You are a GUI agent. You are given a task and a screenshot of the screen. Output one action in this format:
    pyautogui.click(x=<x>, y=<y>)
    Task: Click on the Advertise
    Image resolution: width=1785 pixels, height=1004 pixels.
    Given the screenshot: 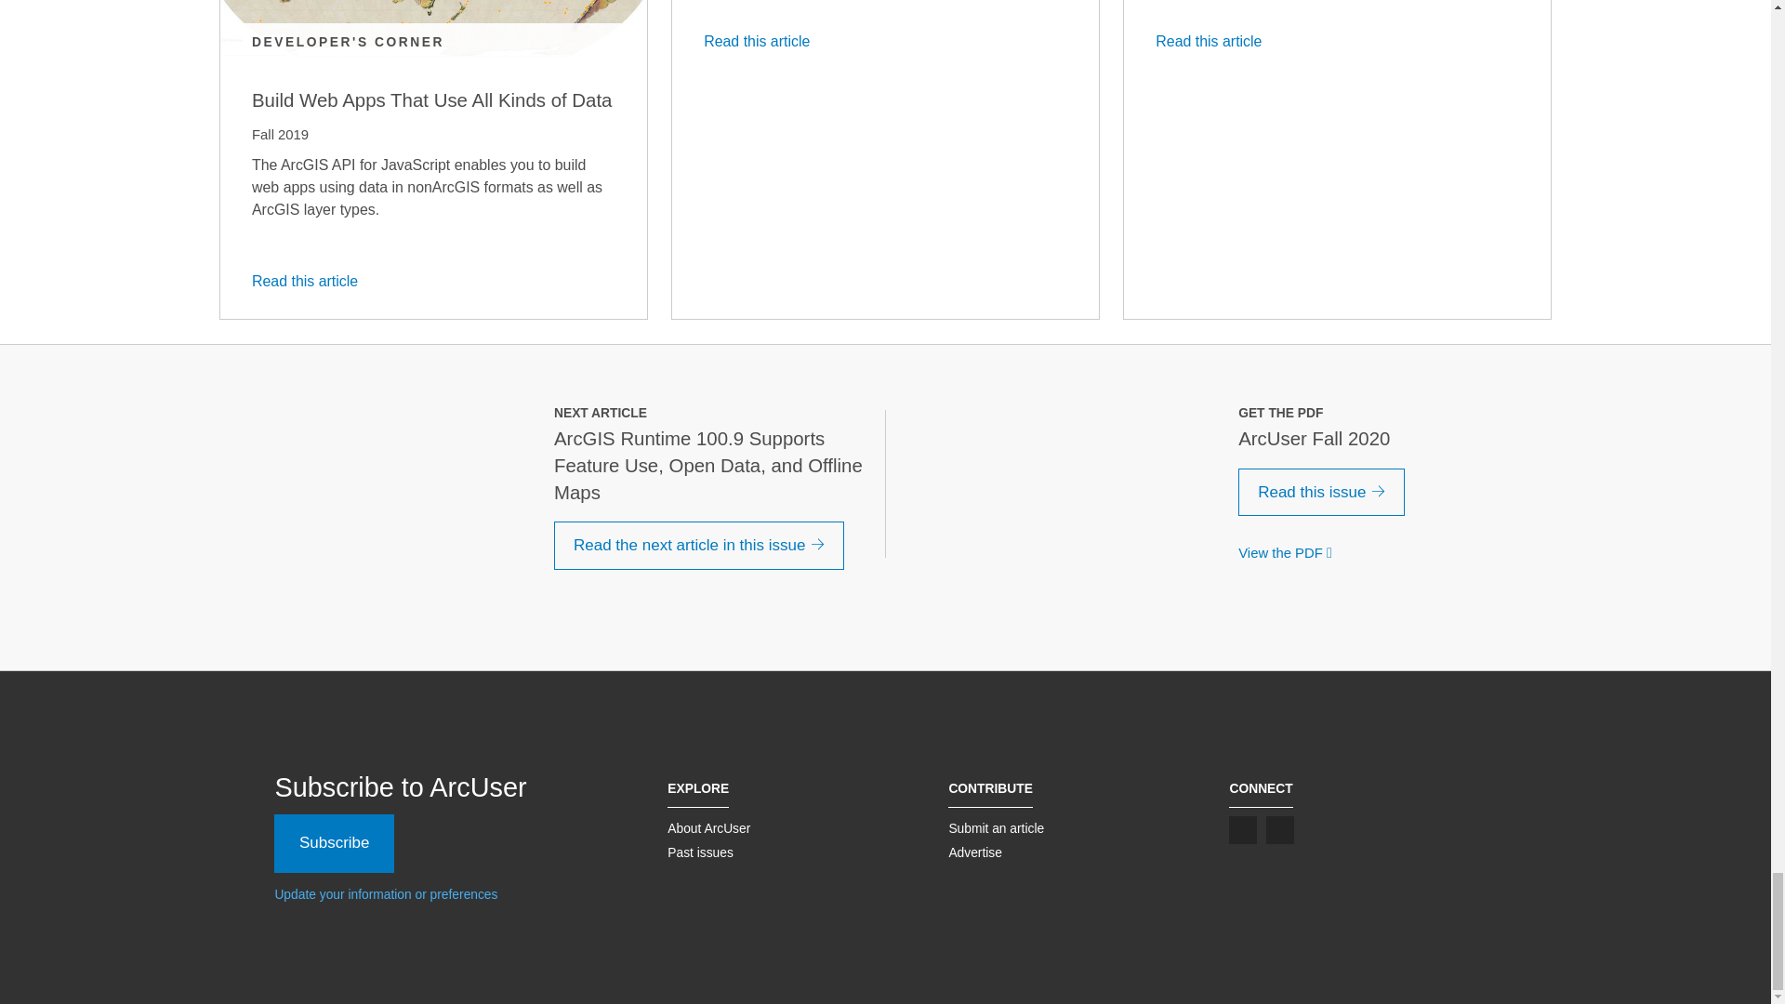 What is the action you would take?
    pyautogui.click(x=974, y=852)
    